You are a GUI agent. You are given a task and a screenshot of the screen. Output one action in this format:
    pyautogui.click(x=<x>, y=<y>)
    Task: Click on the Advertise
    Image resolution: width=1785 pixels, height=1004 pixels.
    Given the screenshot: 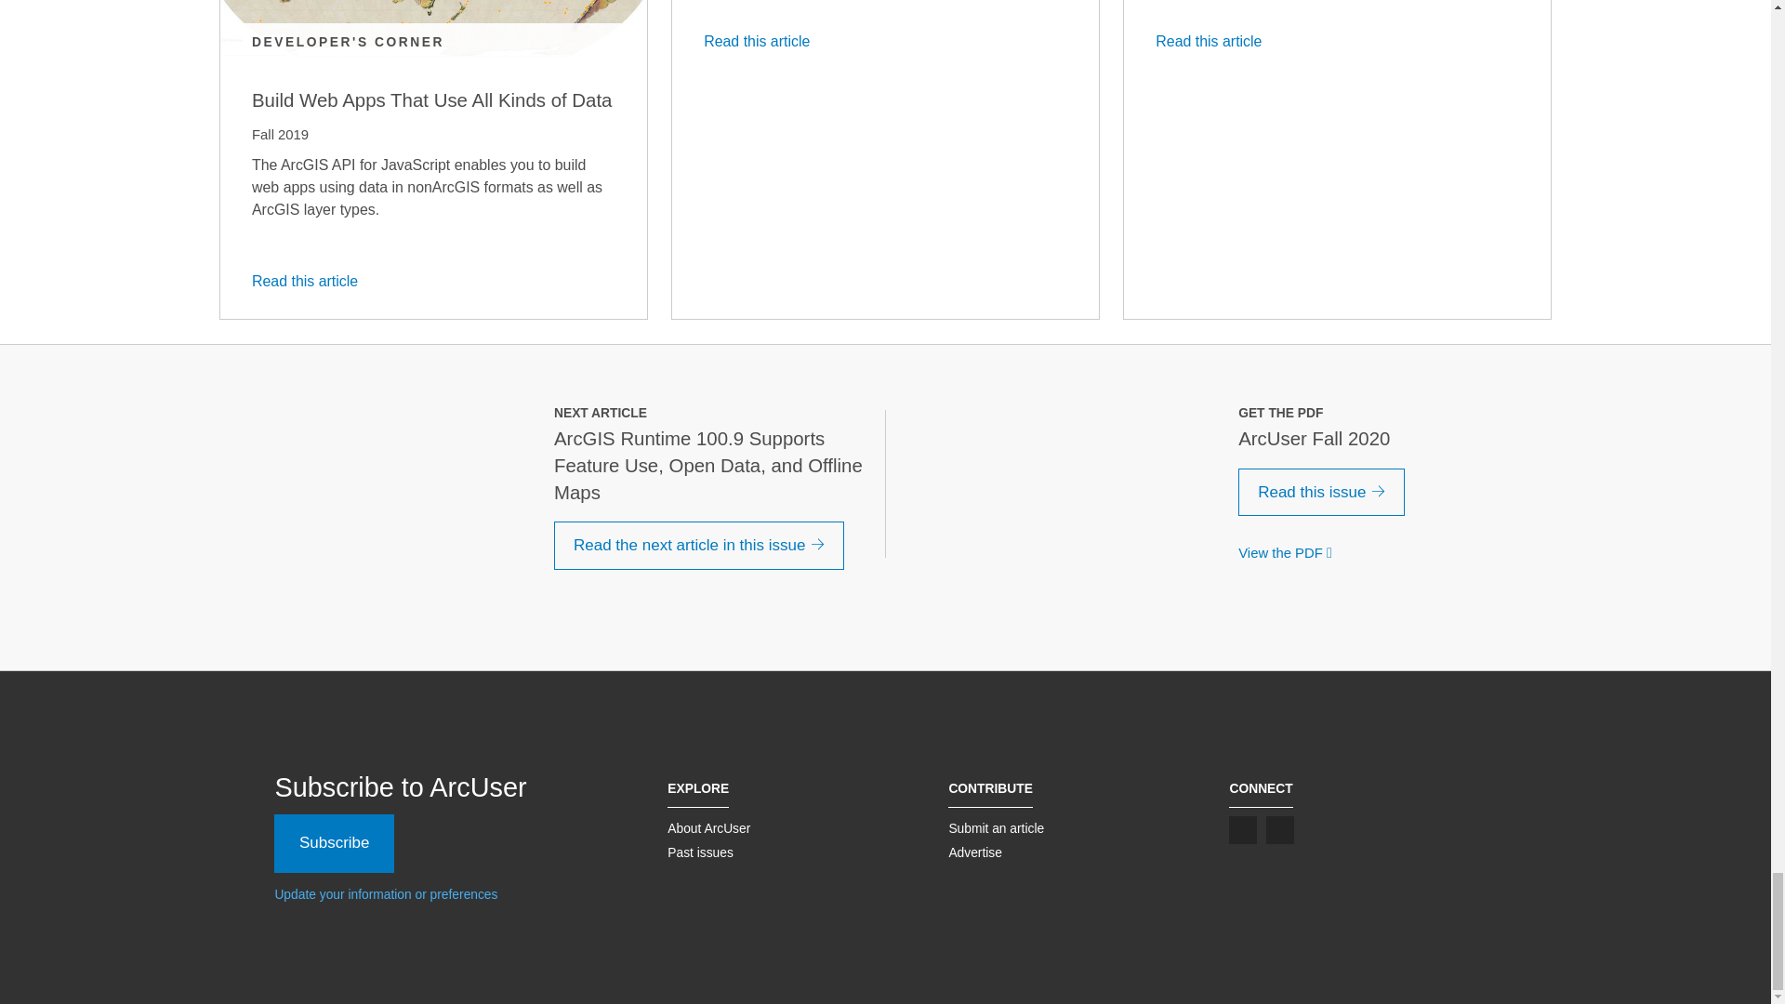 What is the action you would take?
    pyautogui.click(x=974, y=852)
    